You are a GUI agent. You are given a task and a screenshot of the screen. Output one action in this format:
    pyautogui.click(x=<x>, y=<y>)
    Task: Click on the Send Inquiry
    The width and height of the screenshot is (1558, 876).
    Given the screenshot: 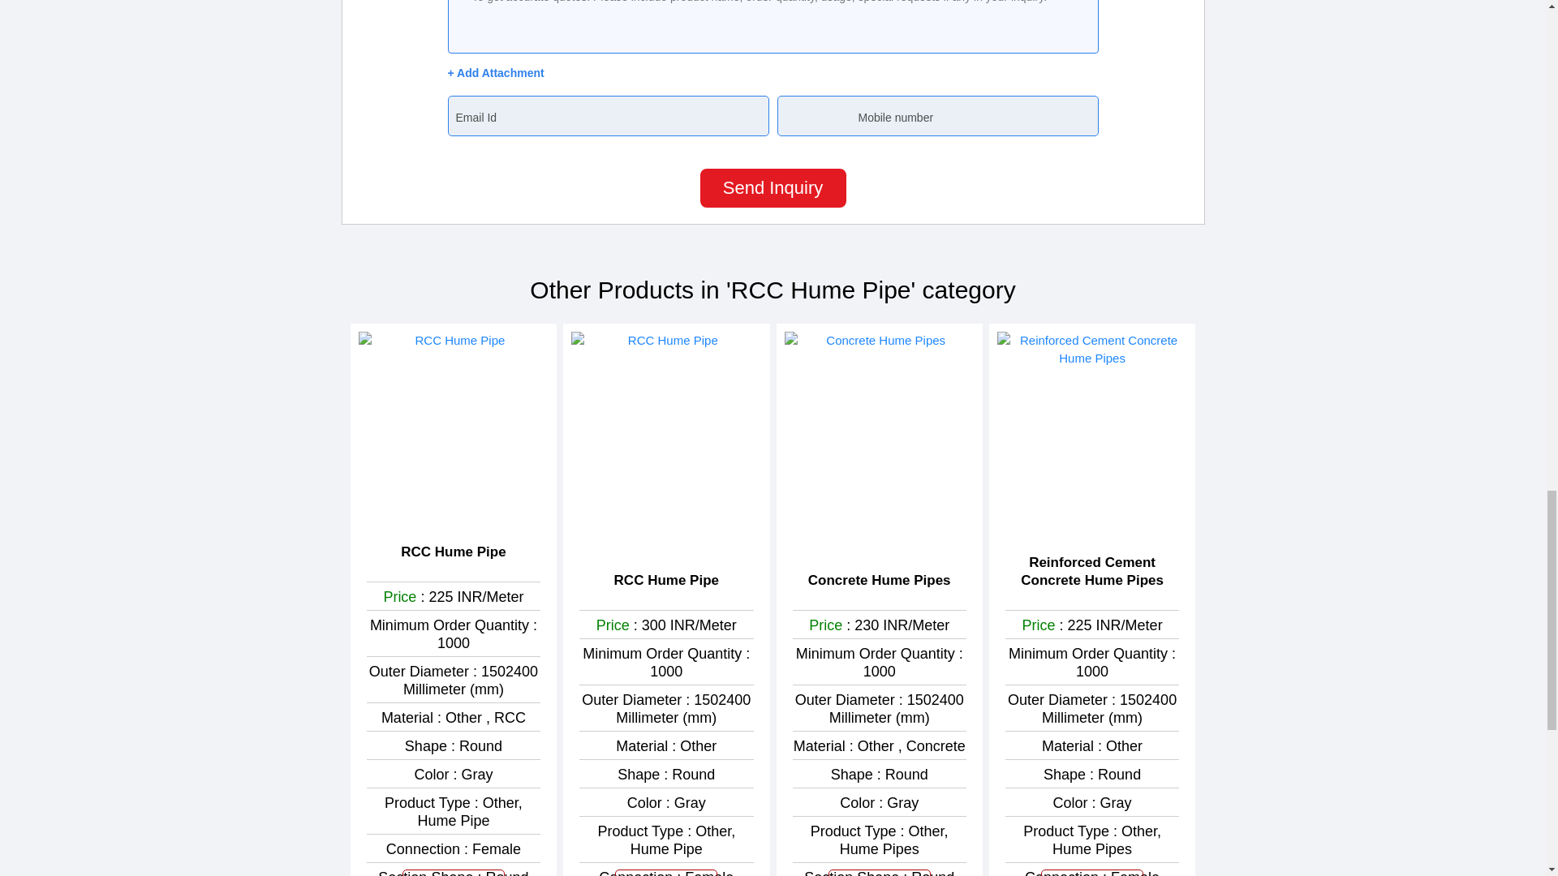 What is the action you would take?
    pyautogui.click(x=1092, y=873)
    